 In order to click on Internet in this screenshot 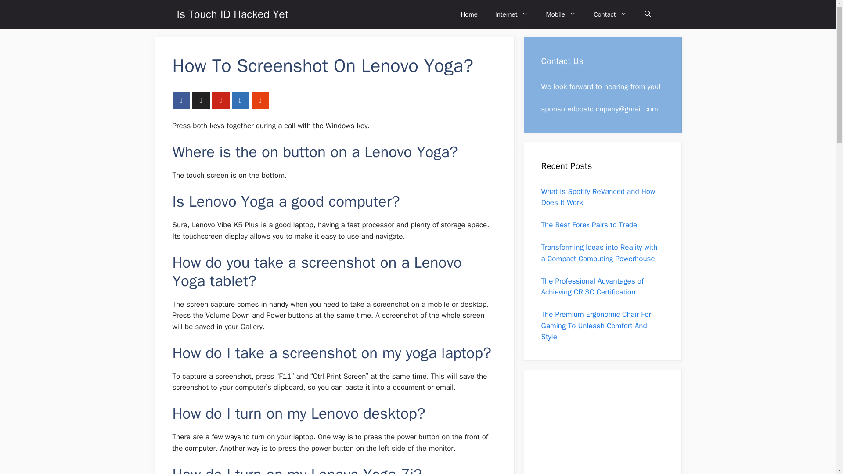, I will do `click(512, 14)`.